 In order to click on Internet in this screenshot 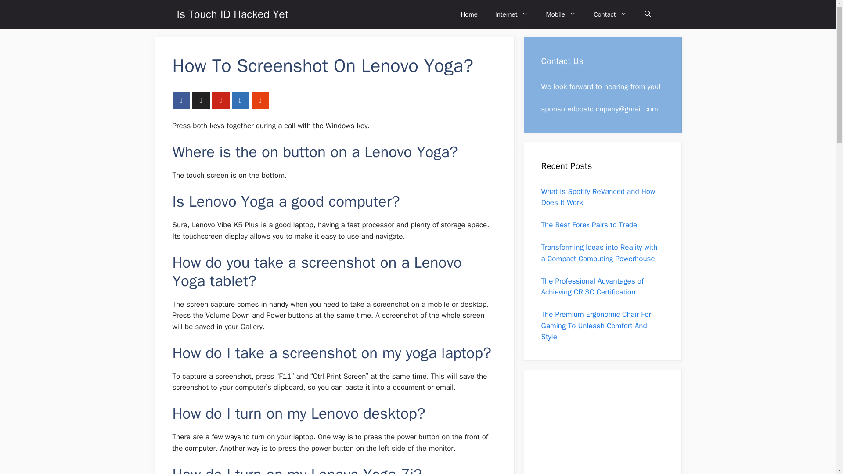, I will do `click(512, 14)`.